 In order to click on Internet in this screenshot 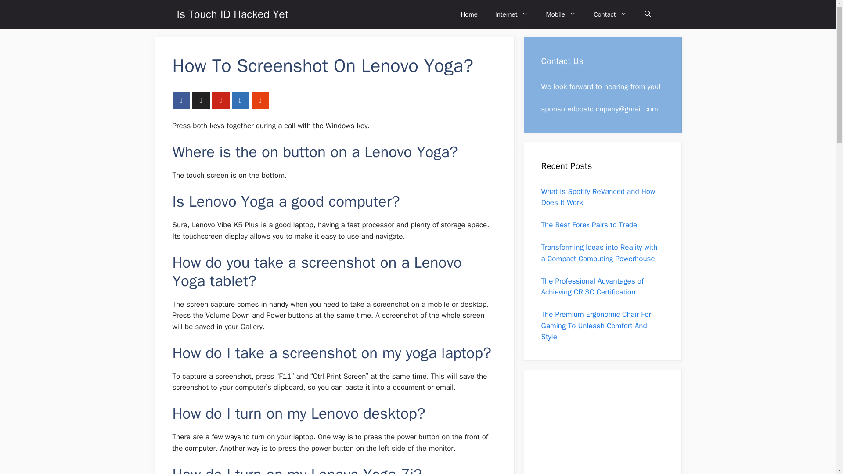, I will do `click(512, 14)`.